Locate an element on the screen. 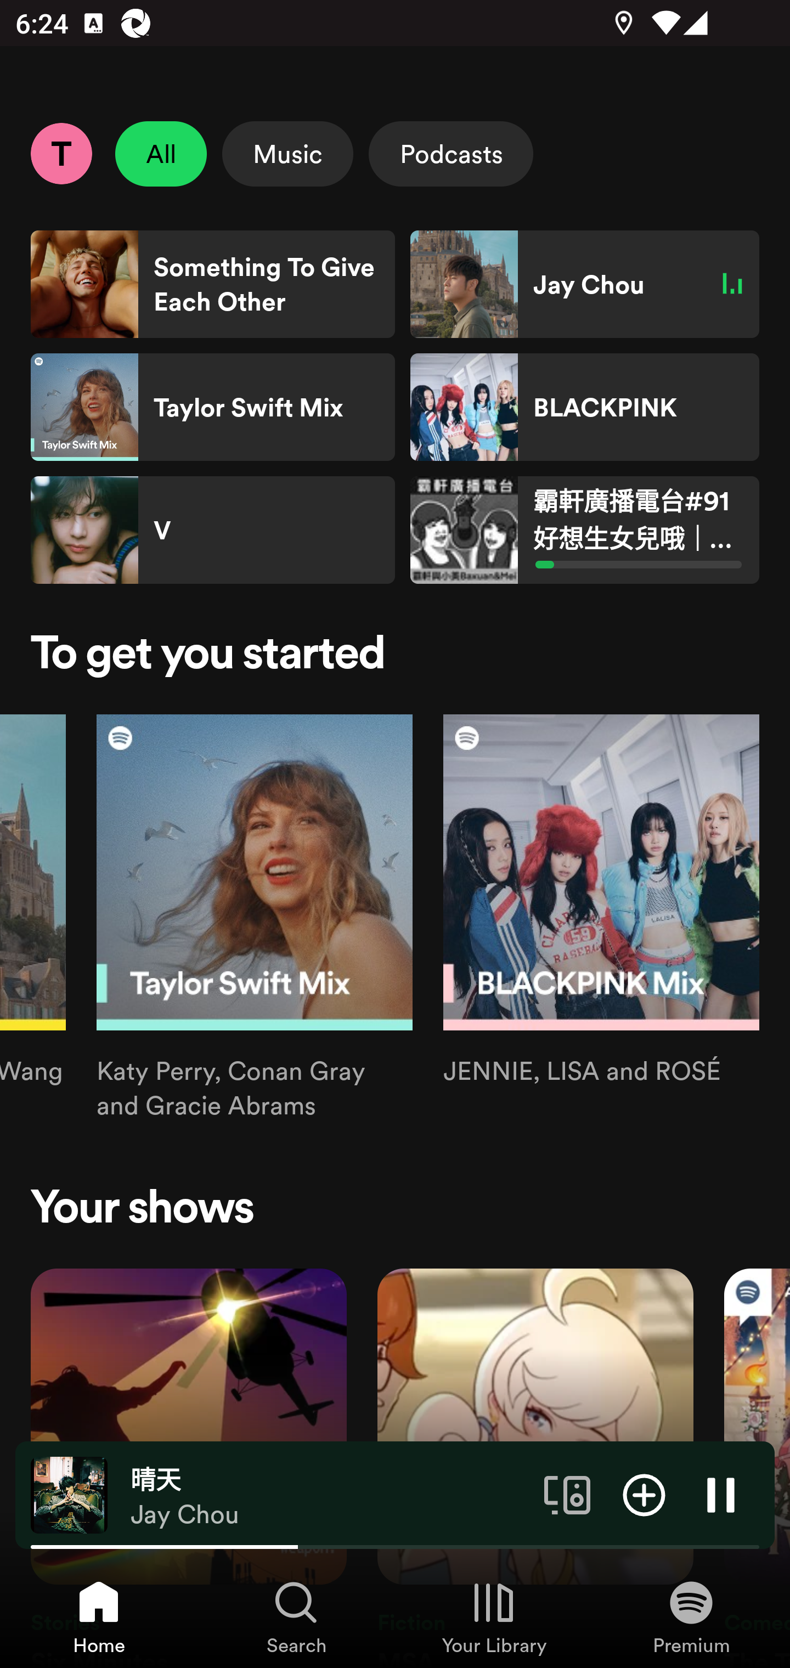  晴天 Jay Chou is located at coordinates (329, 1495).